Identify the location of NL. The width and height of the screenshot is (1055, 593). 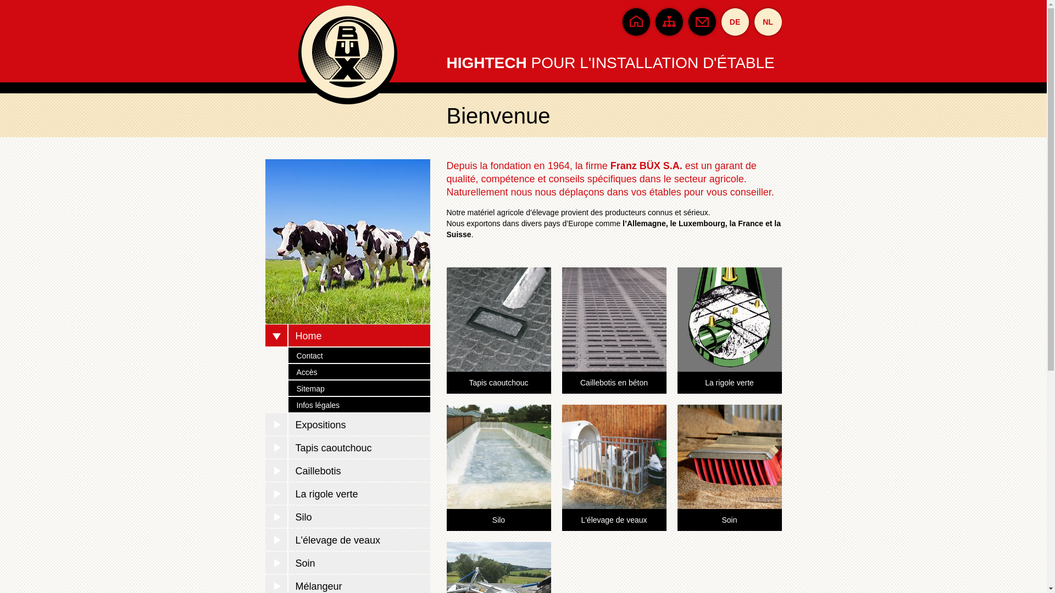
(768, 22).